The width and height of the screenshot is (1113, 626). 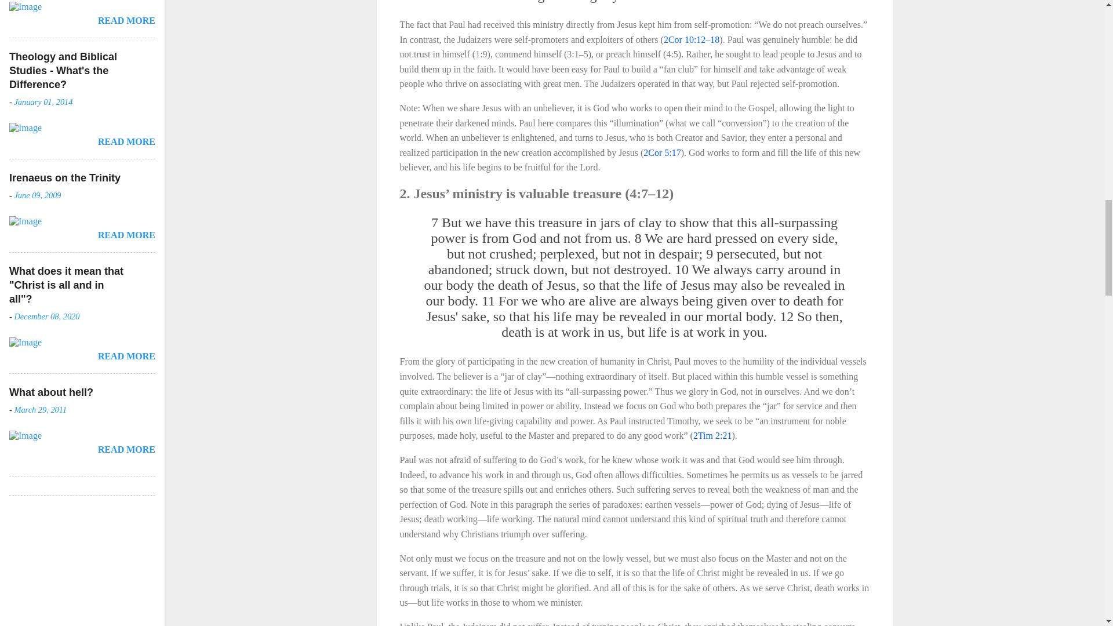 What do you see at coordinates (713, 436) in the screenshot?
I see `2Tim 2:21` at bounding box center [713, 436].